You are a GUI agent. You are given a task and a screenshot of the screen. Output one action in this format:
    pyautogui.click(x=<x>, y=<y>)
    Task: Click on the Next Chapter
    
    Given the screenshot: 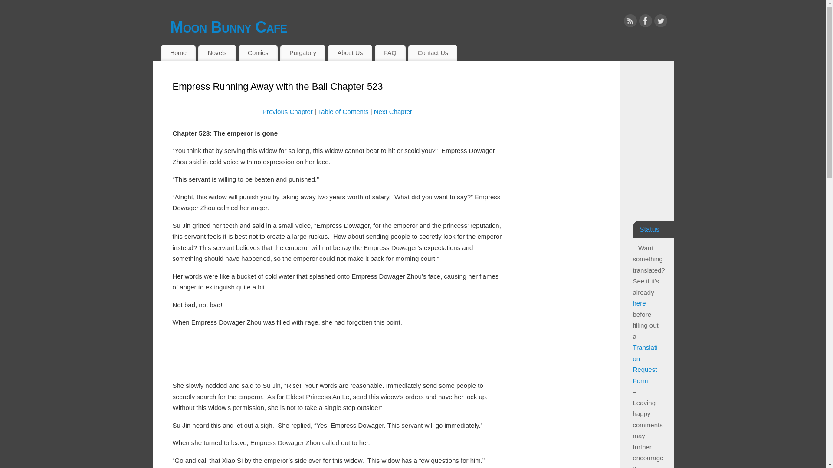 What is the action you would take?
    pyautogui.click(x=393, y=111)
    